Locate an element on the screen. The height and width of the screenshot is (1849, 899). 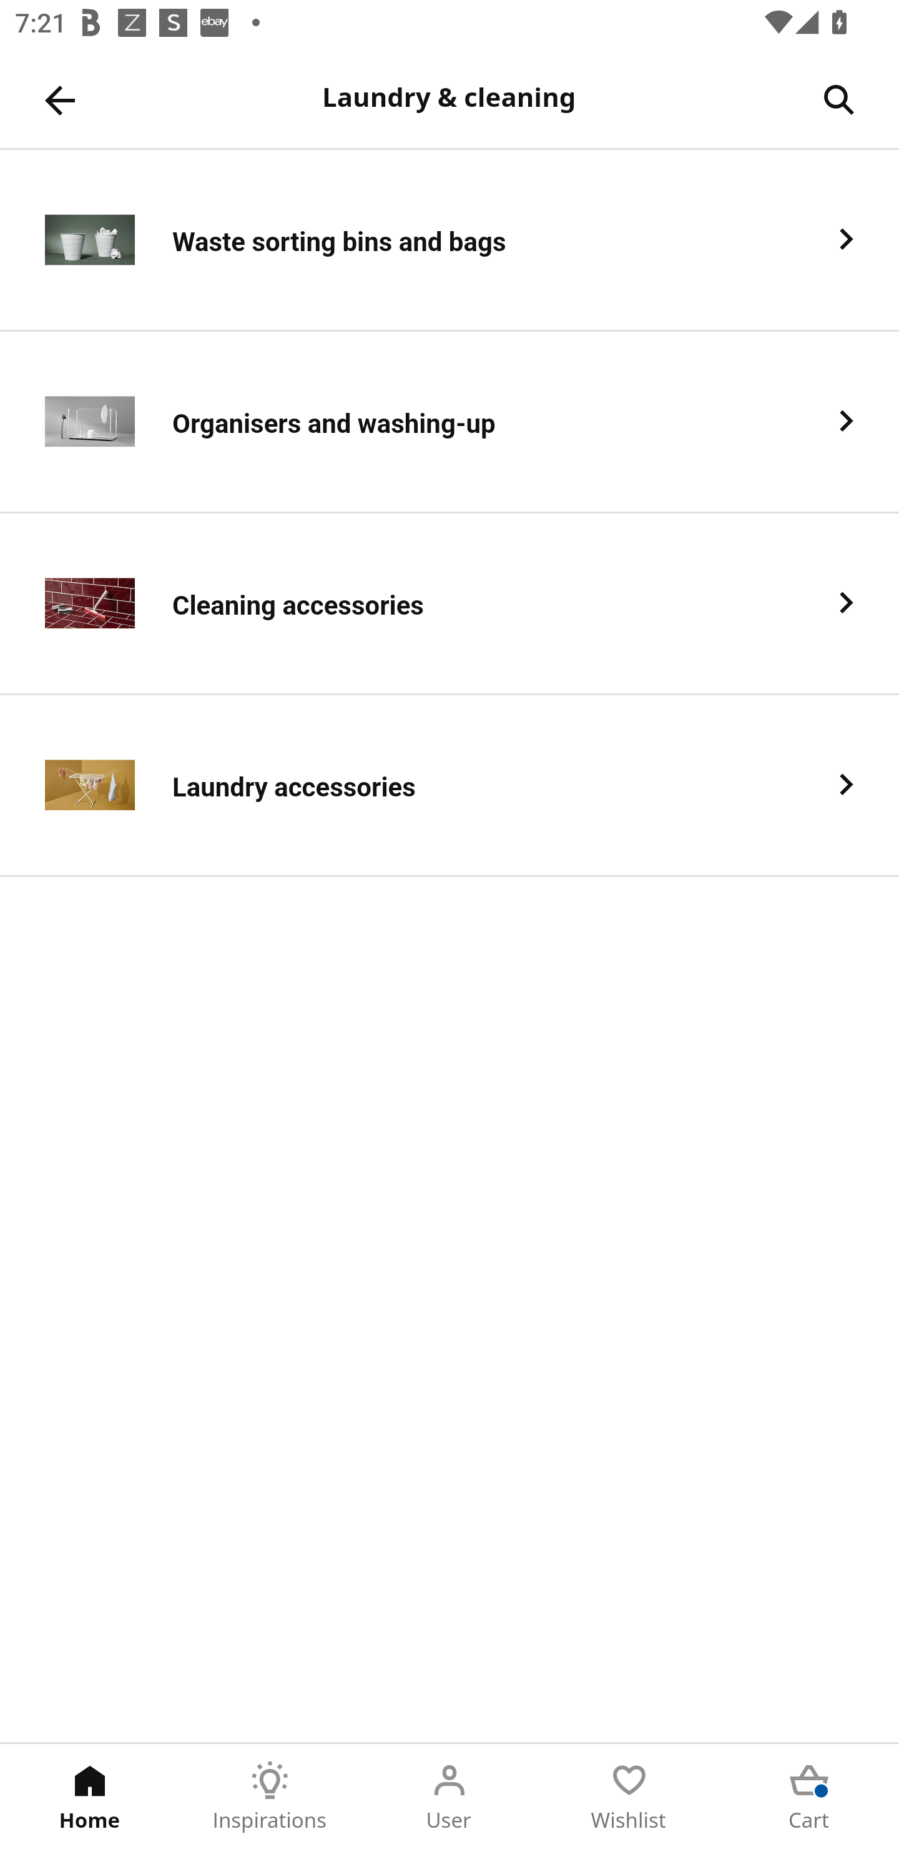
Cleaning accessories is located at coordinates (449, 604).